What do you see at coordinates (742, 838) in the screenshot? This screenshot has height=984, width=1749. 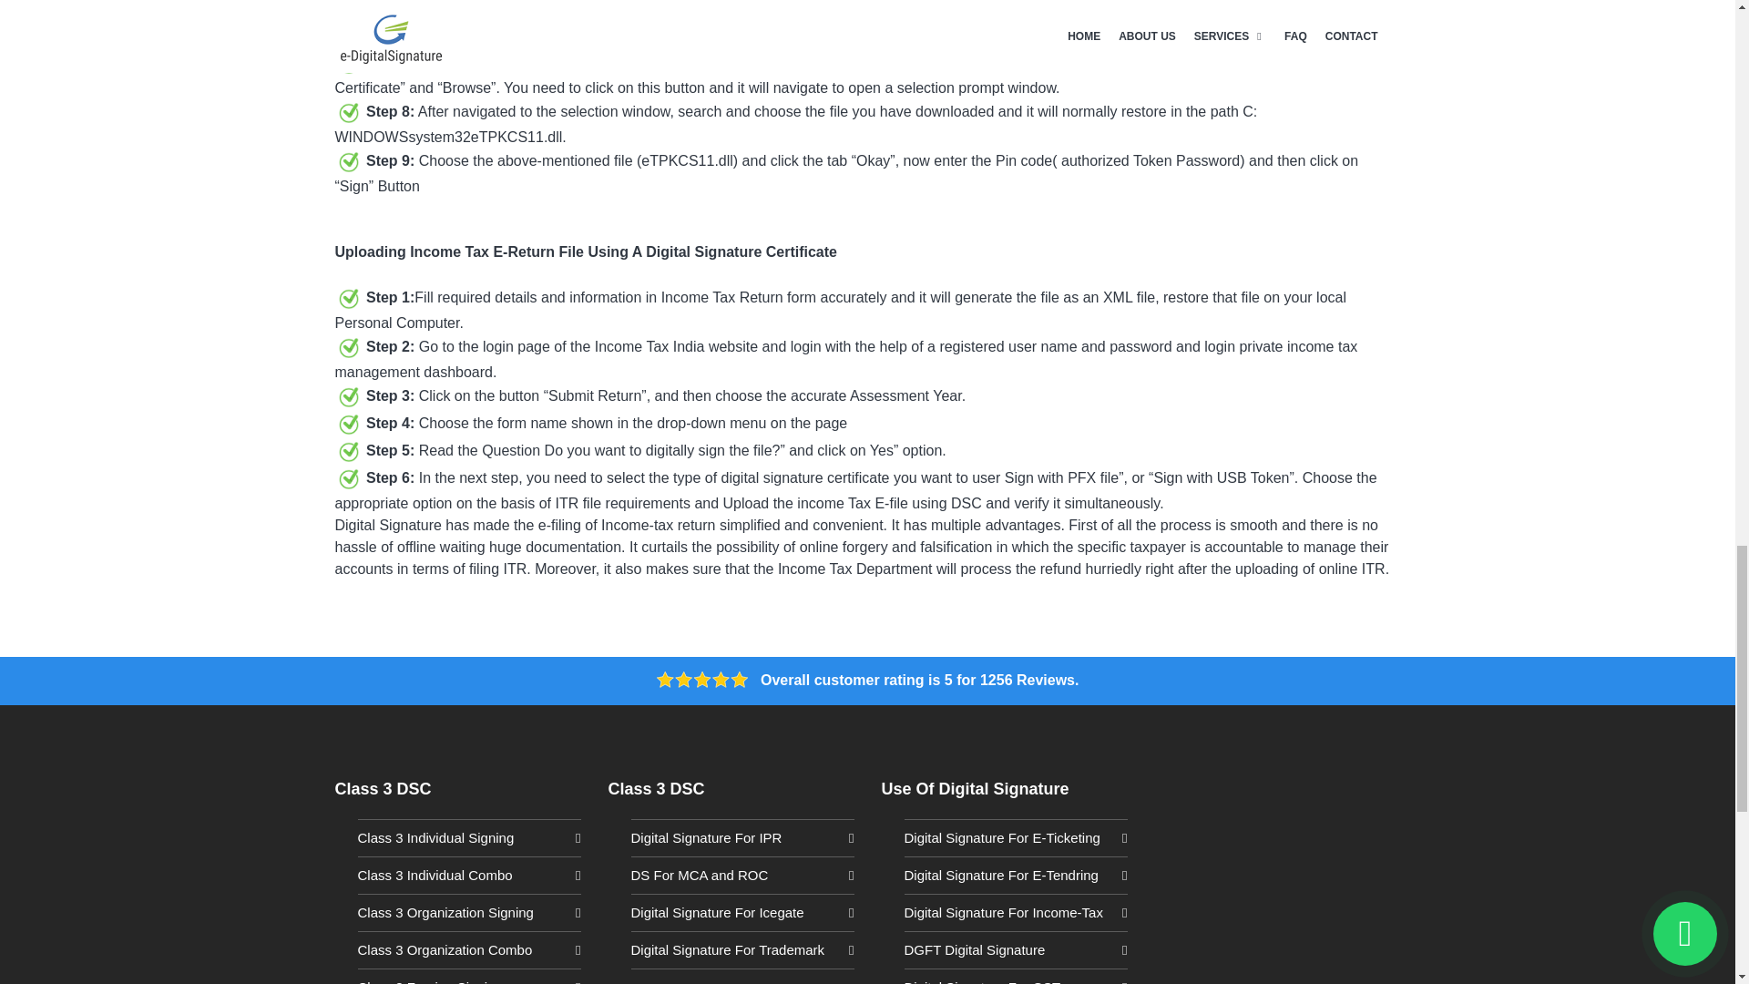 I see `Digital Signature For IPR` at bounding box center [742, 838].